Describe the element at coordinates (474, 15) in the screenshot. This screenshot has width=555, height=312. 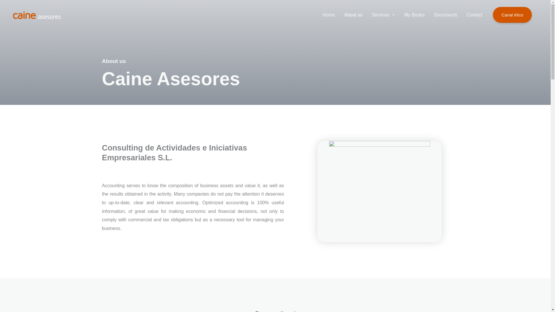
I see `Contact` at that location.